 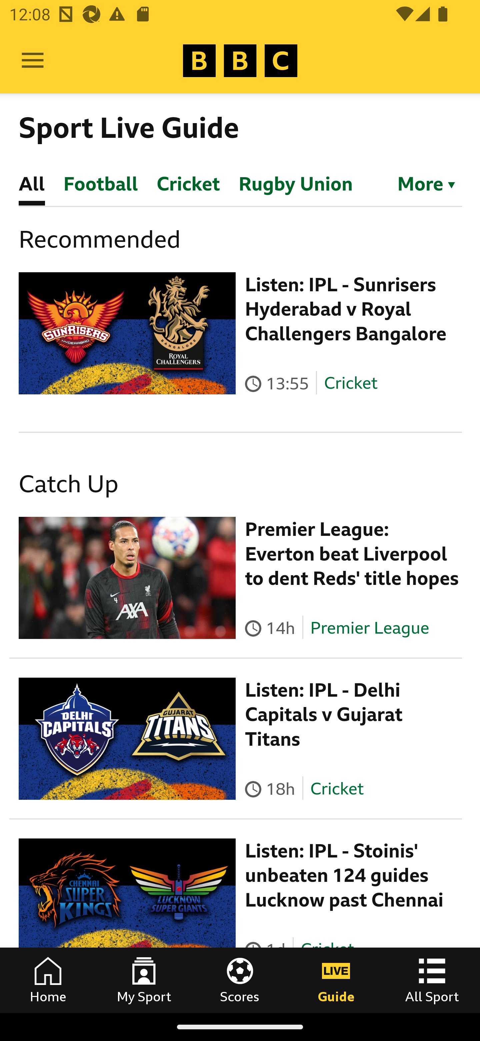 I want to click on Listen: IPL - Delhi Capitals v Gujarat Titans, so click(x=324, y=715).